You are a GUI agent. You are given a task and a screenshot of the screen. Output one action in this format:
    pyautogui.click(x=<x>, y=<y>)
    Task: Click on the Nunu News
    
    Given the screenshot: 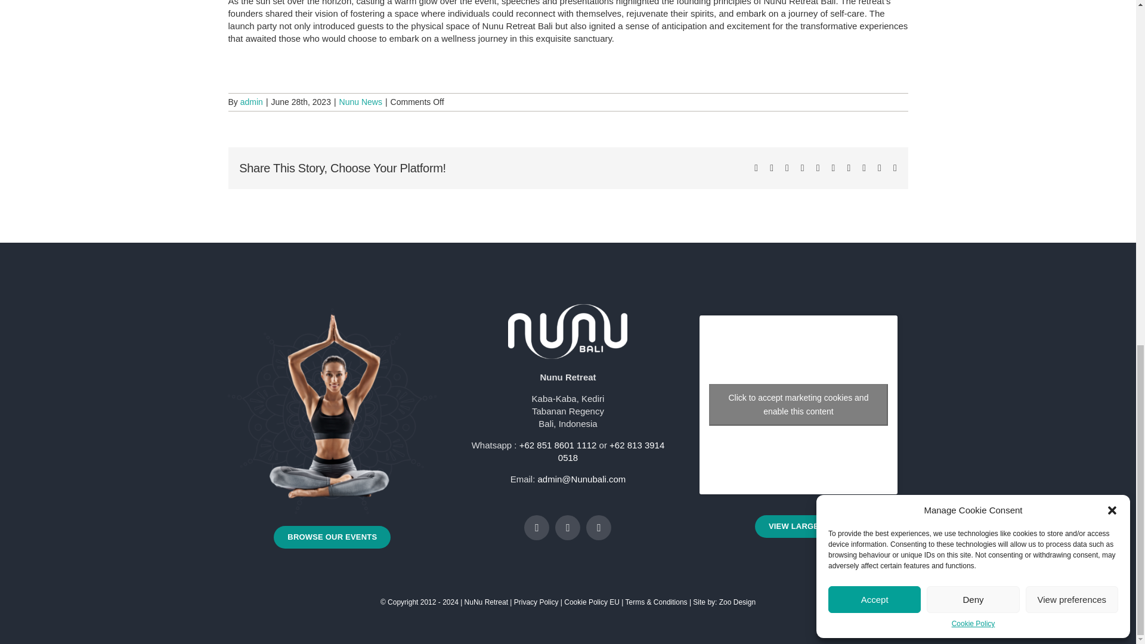 What is the action you would take?
    pyautogui.click(x=360, y=102)
    